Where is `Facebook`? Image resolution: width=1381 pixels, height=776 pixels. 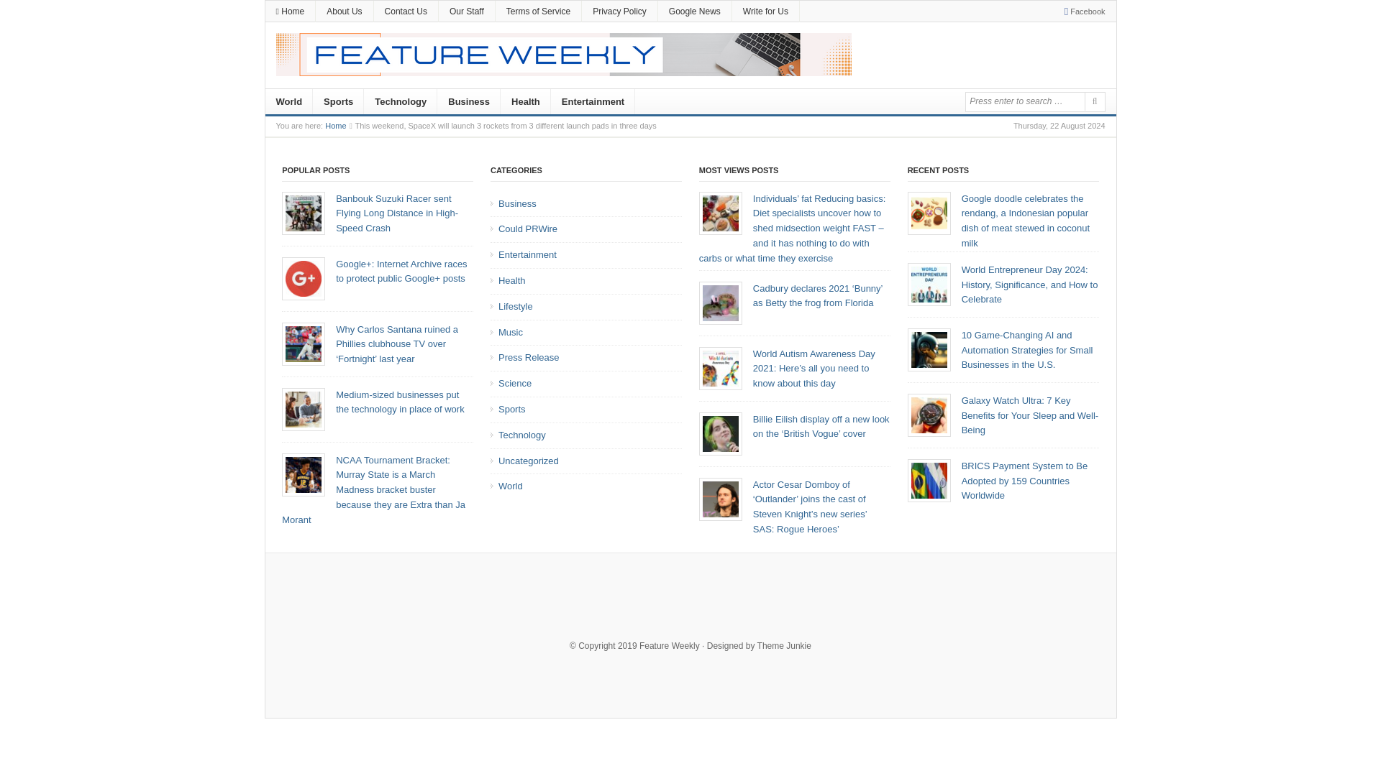
Facebook is located at coordinates (1082, 10).